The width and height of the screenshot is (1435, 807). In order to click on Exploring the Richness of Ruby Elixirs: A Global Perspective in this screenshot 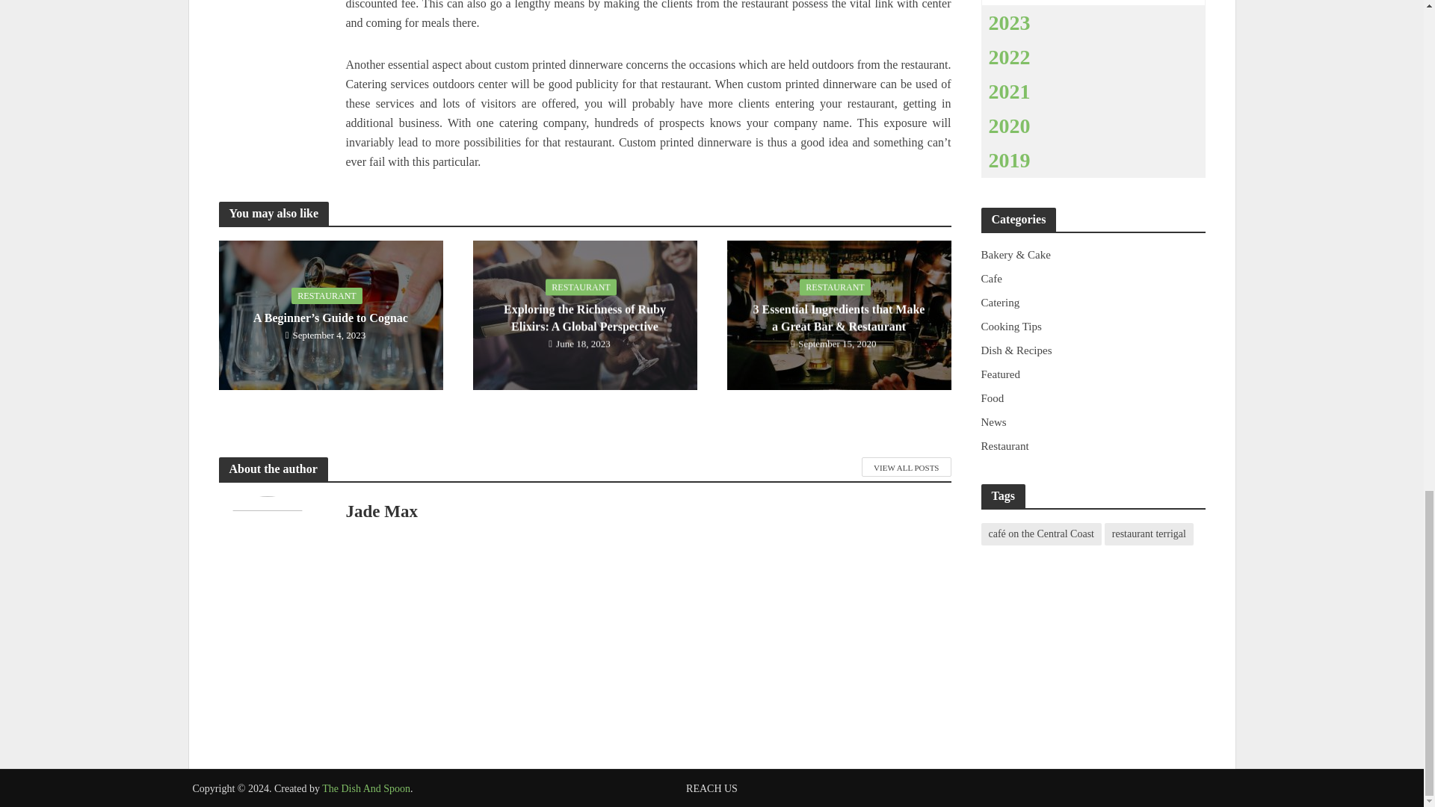, I will do `click(584, 314)`.